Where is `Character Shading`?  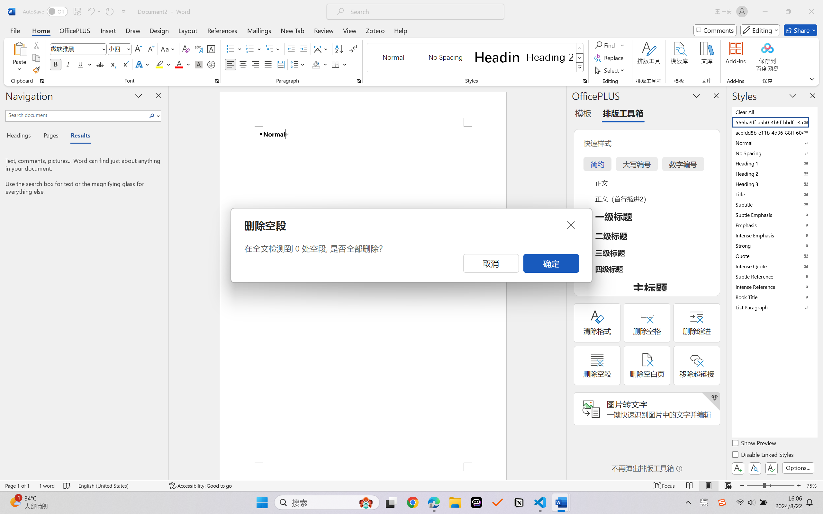
Character Shading is located at coordinates (198, 64).